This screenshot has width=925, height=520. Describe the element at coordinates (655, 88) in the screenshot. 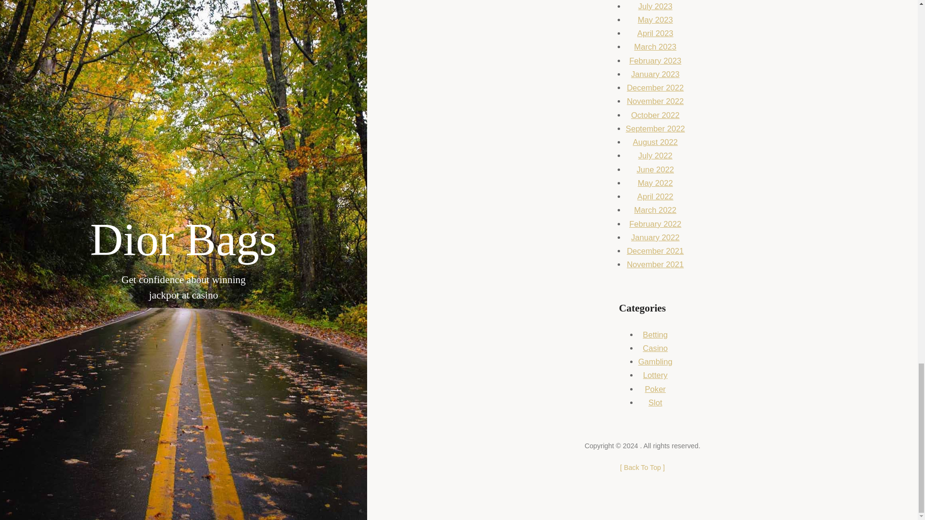

I see `December 2022` at that location.